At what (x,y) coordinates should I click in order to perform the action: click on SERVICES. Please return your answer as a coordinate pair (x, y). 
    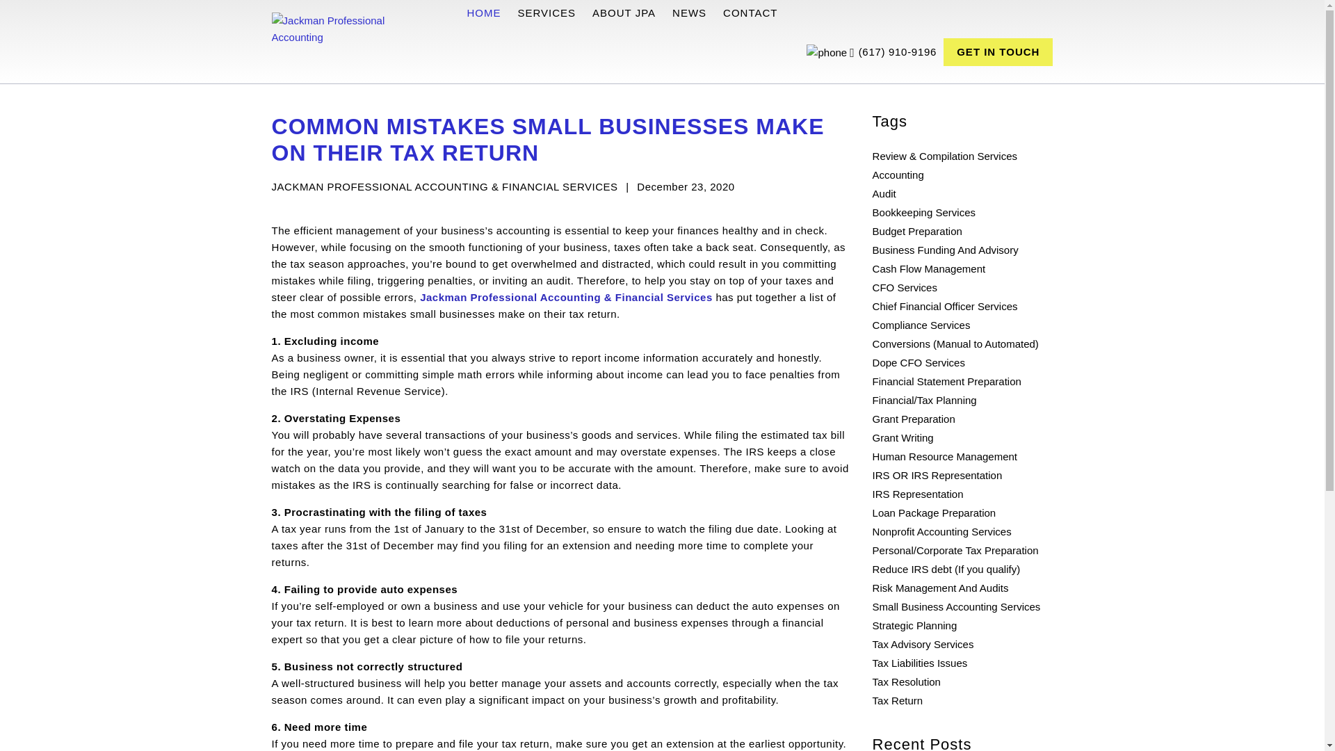
    Looking at the image, I should click on (547, 13).